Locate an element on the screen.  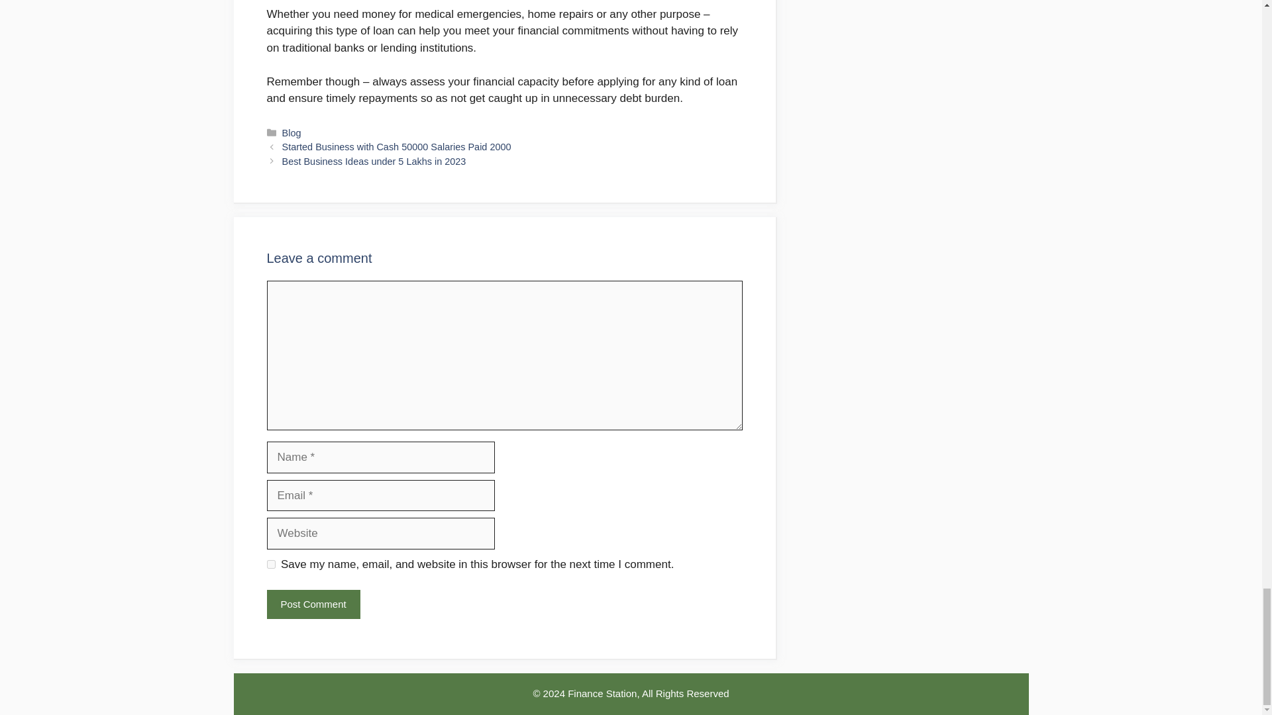
Best Business Ideas under 5 Lakhs in 2023 is located at coordinates (374, 162).